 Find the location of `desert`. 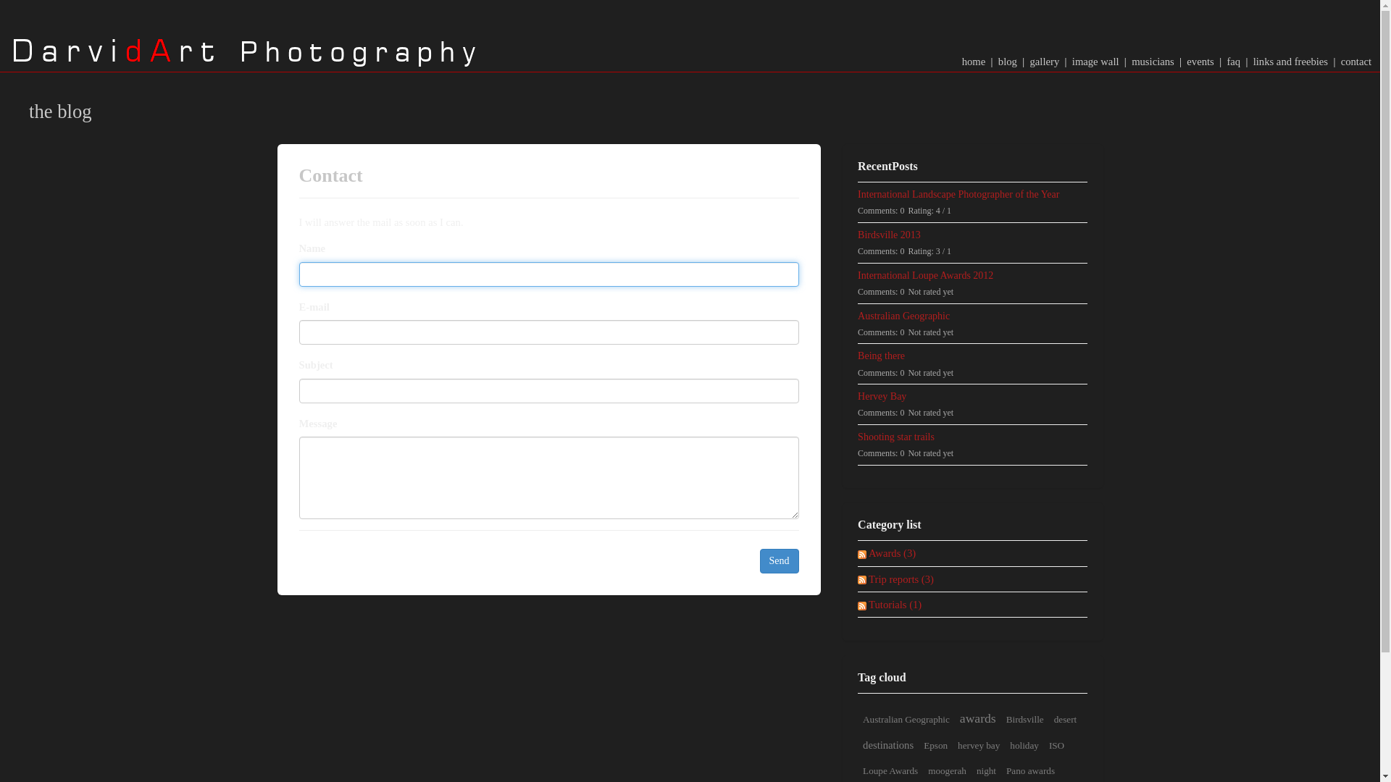

desert is located at coordinates (1066, 720).